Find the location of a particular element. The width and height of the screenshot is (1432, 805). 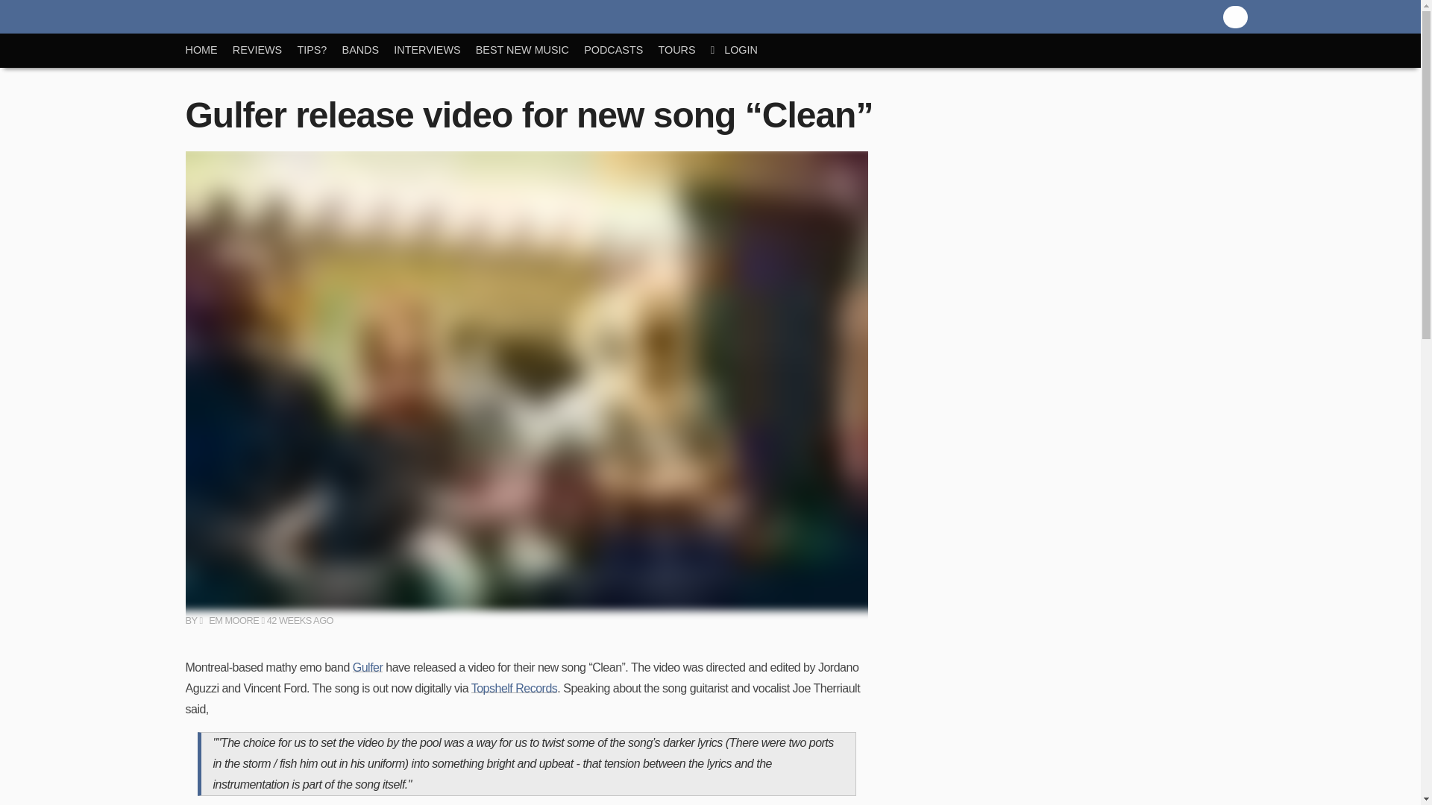

Your Account is located at coordinates (741, 50).